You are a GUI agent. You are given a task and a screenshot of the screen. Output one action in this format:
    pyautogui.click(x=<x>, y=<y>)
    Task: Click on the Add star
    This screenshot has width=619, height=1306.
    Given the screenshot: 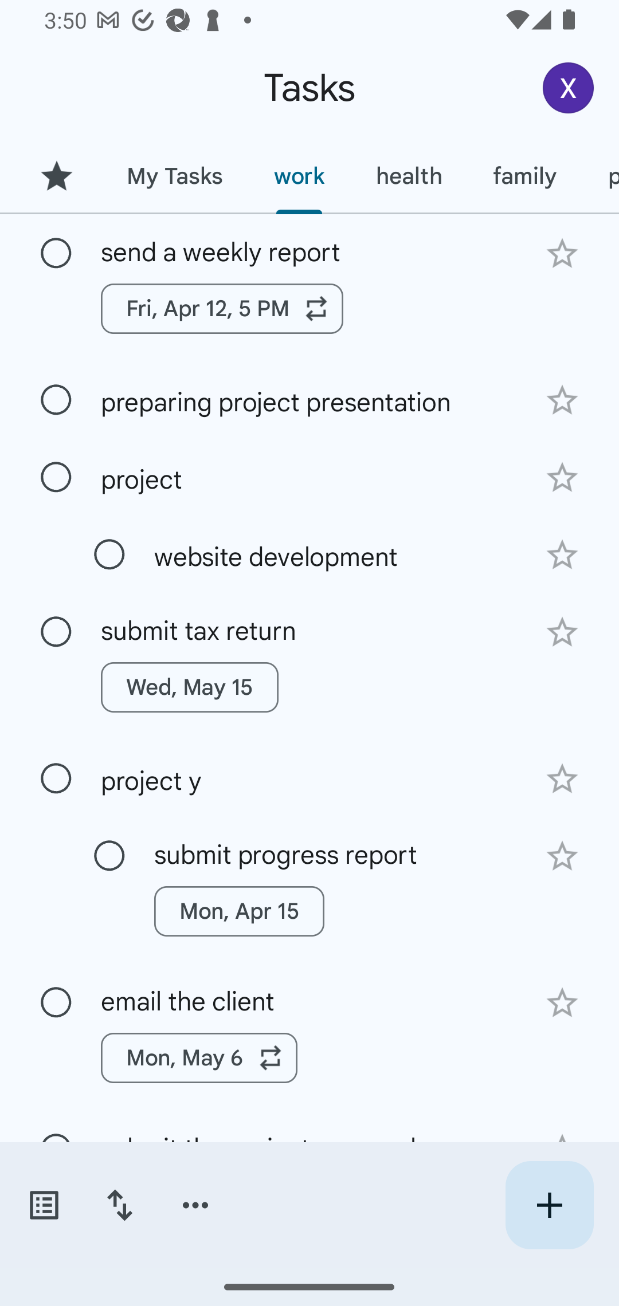 What is the action you would take?
    pyautogui.click(x=562, y=1002)
    